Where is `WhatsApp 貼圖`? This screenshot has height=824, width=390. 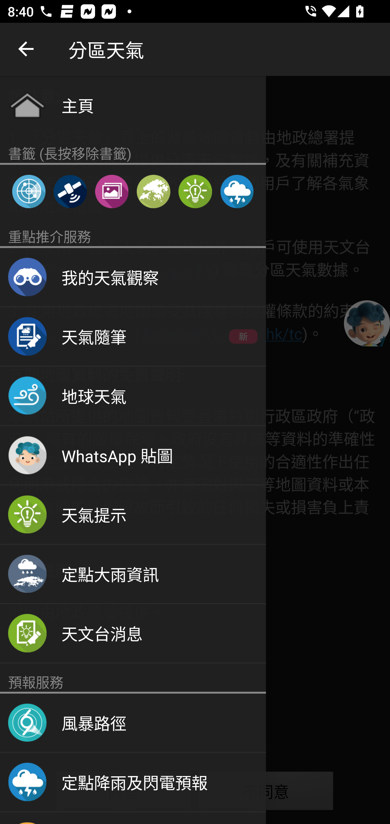
WhatsApp 貼圖 is located at coordinates (133, 455).